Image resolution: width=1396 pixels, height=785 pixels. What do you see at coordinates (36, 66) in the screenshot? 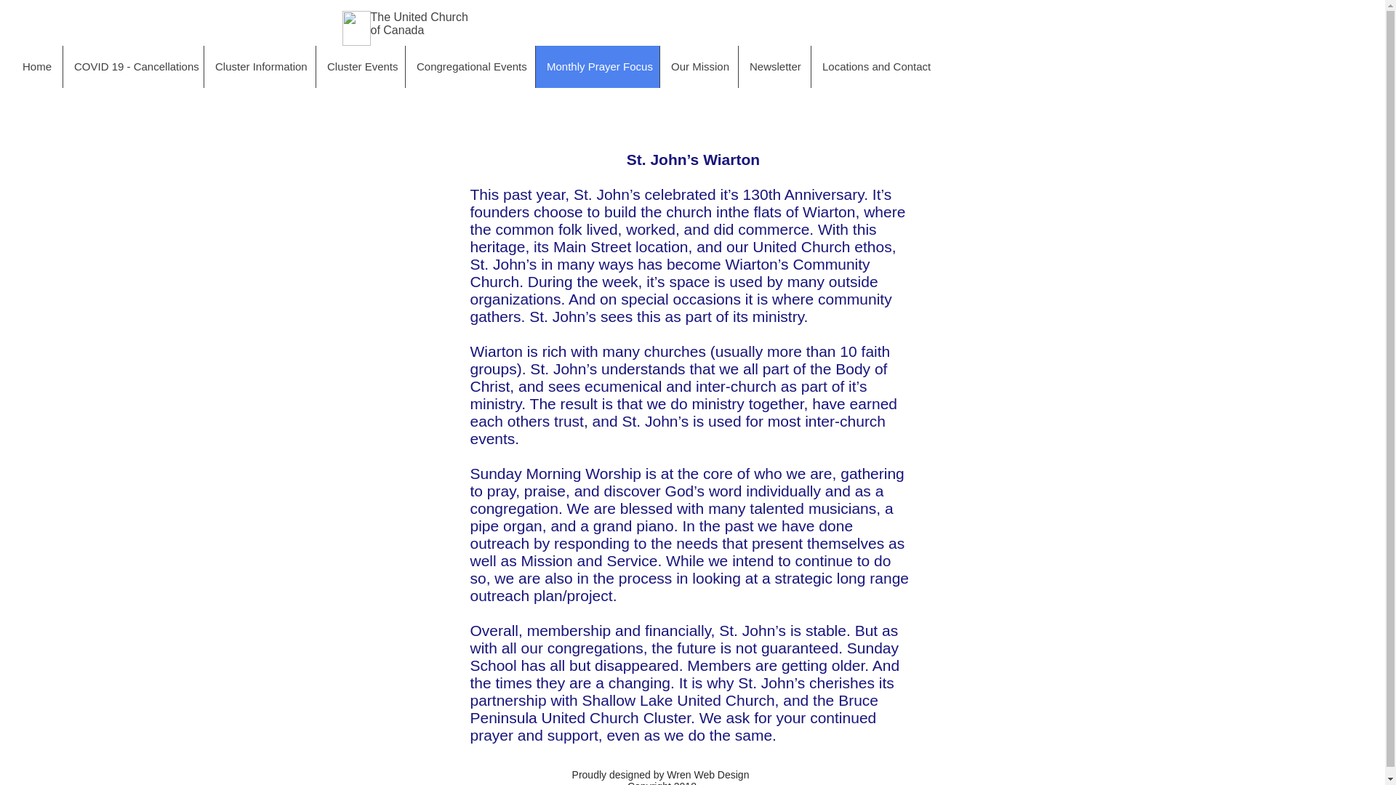
I see `Home` at bounding box center [36, 66].